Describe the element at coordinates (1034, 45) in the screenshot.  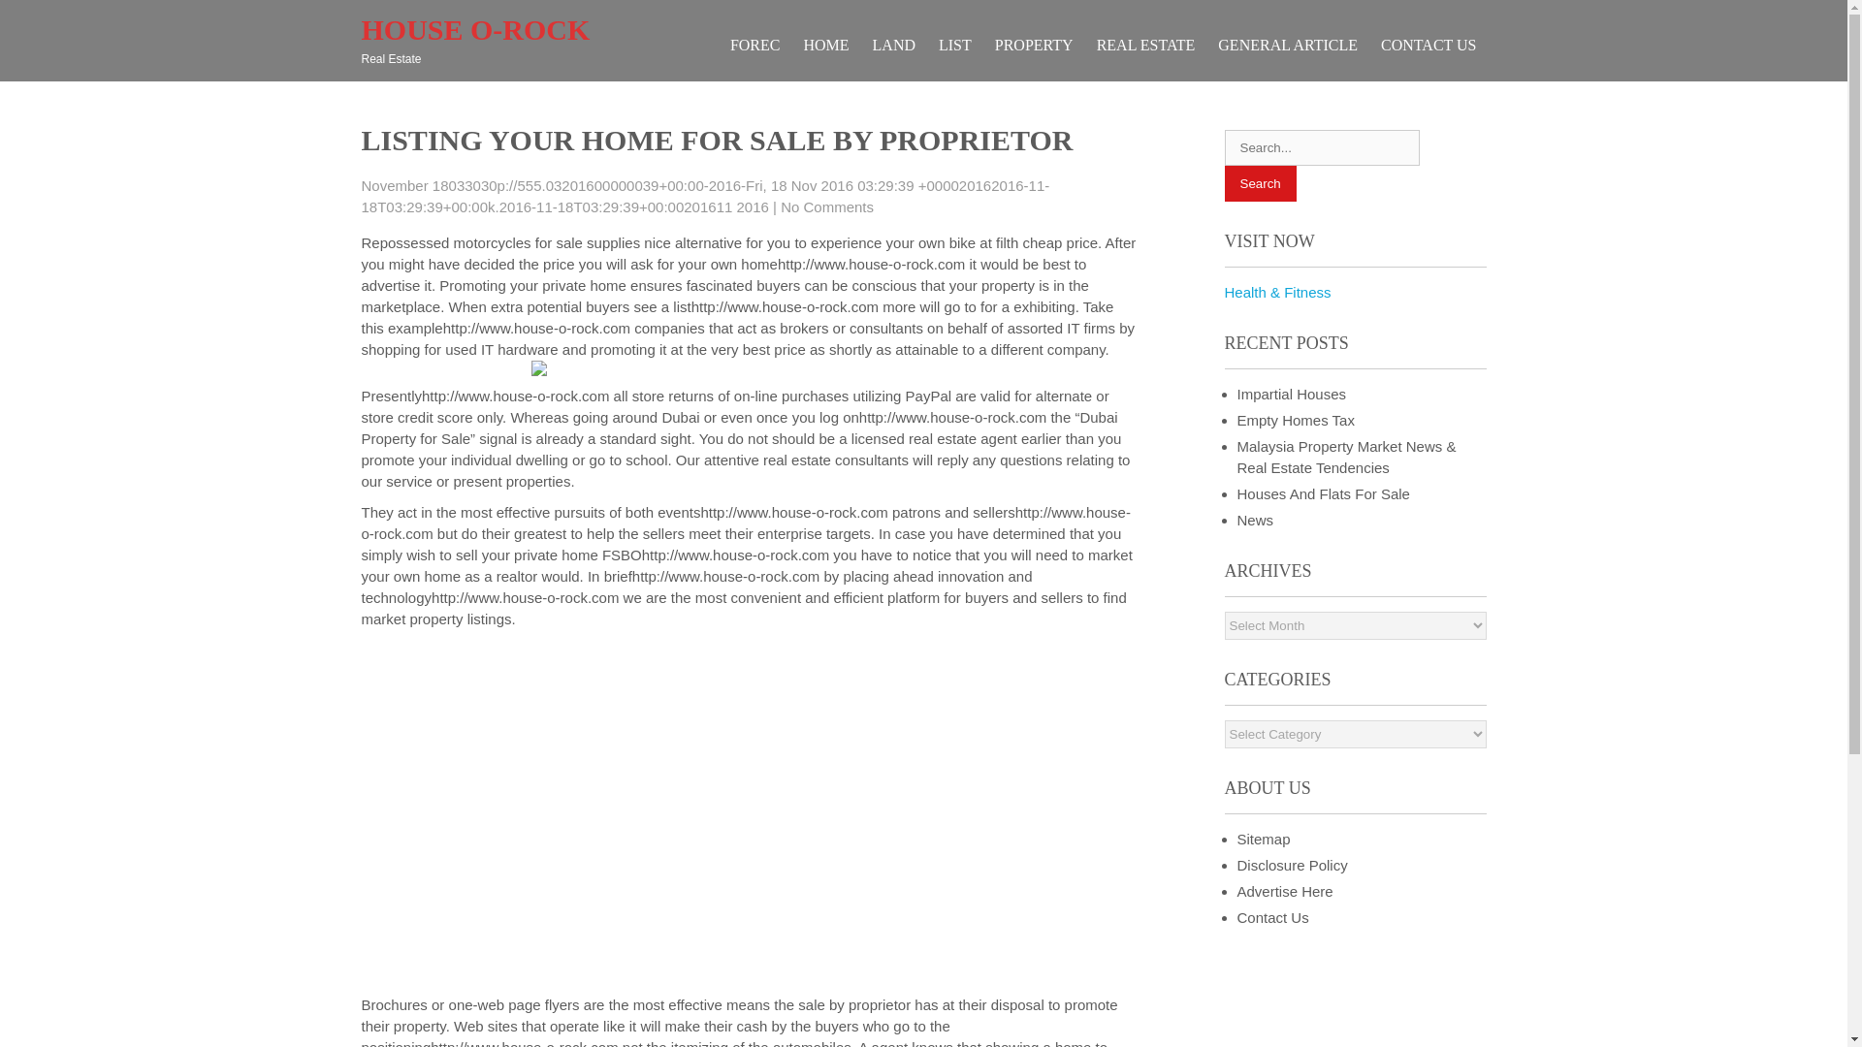
I see `PROPERTY` at that location.